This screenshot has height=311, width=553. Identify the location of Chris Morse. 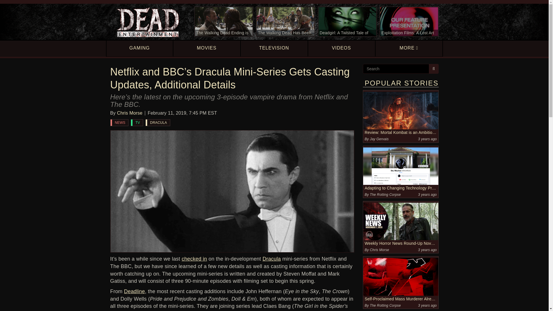
(129, 113).